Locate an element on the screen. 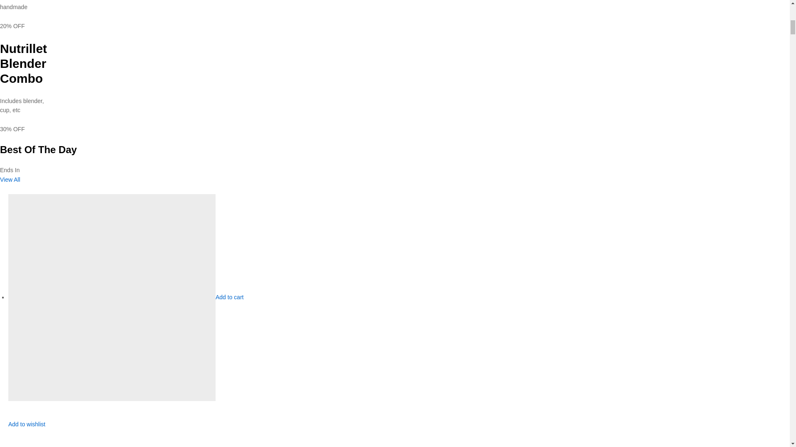 This screenshot has height=447, width=796. Add to cart is located at coordinates (230, 297).